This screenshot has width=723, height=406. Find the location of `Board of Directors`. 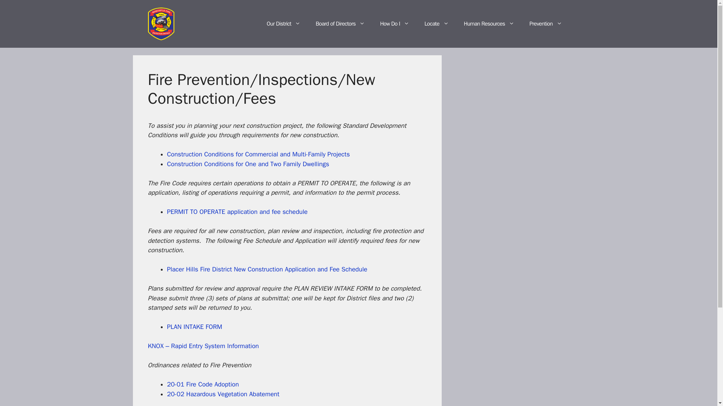

Board of Directors is located at coordinates (340, 23).